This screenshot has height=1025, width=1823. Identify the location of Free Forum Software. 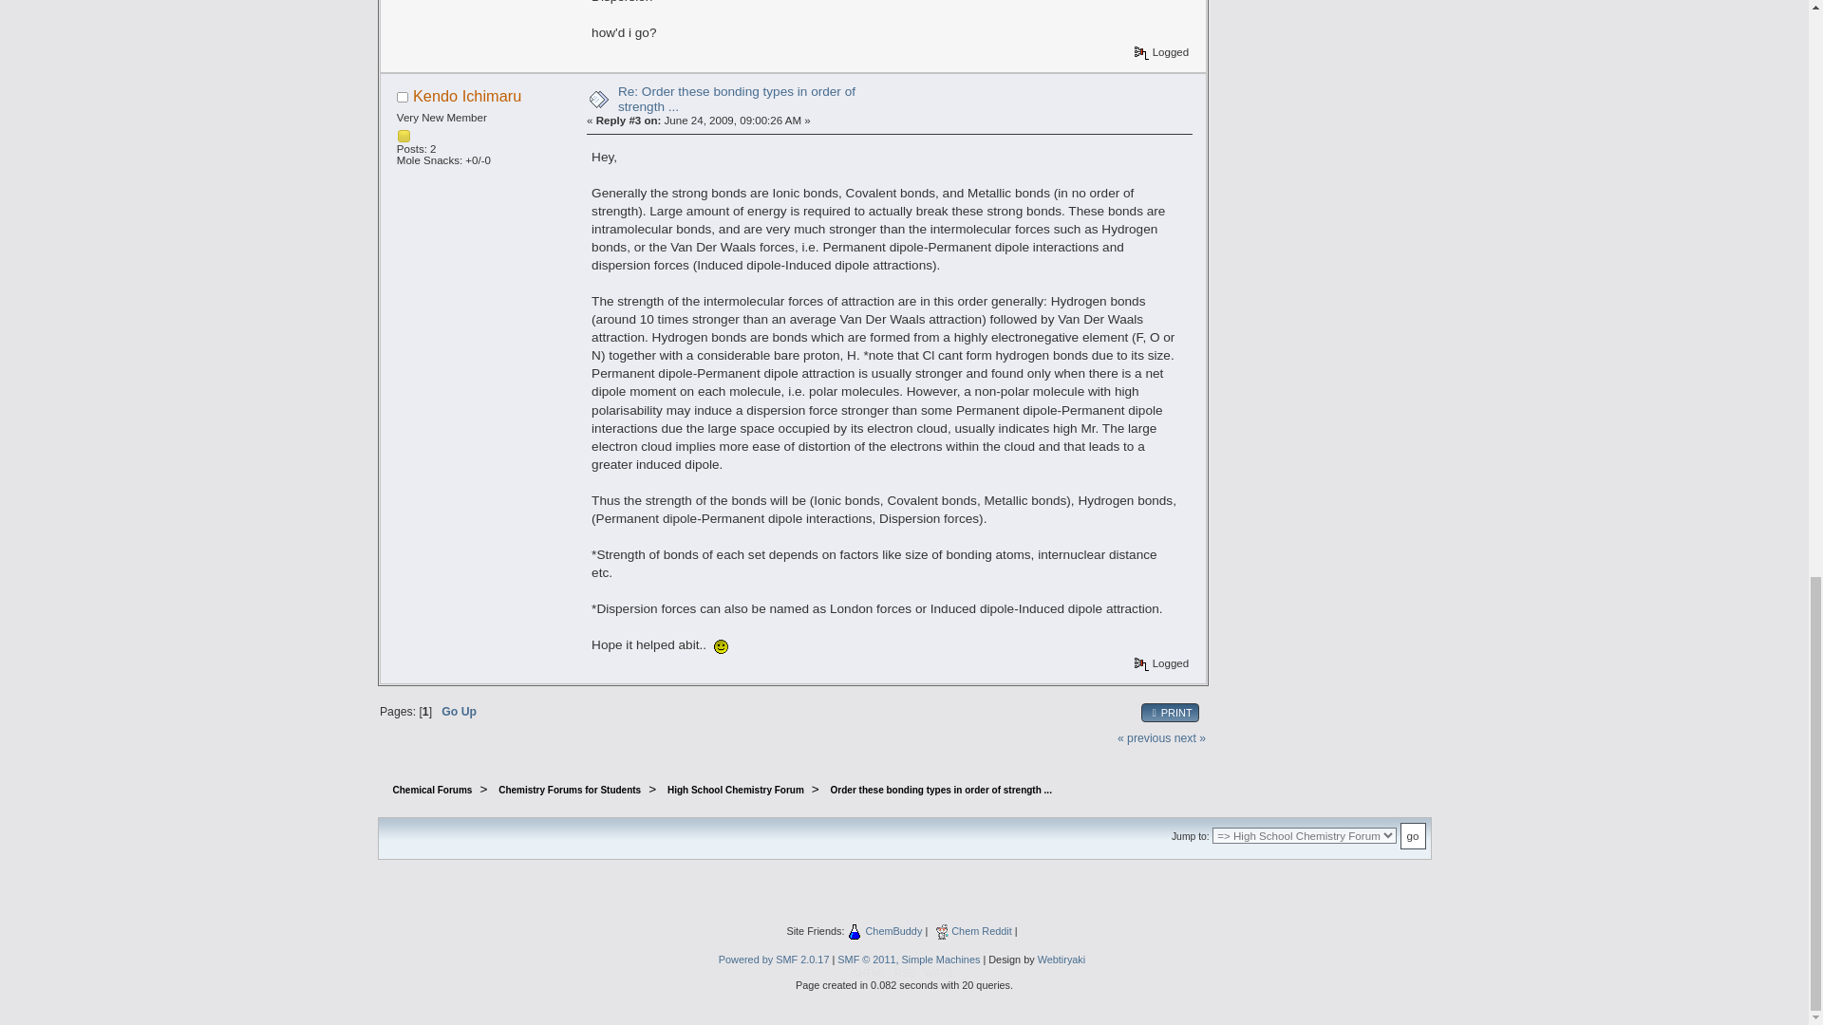
(908, 960).